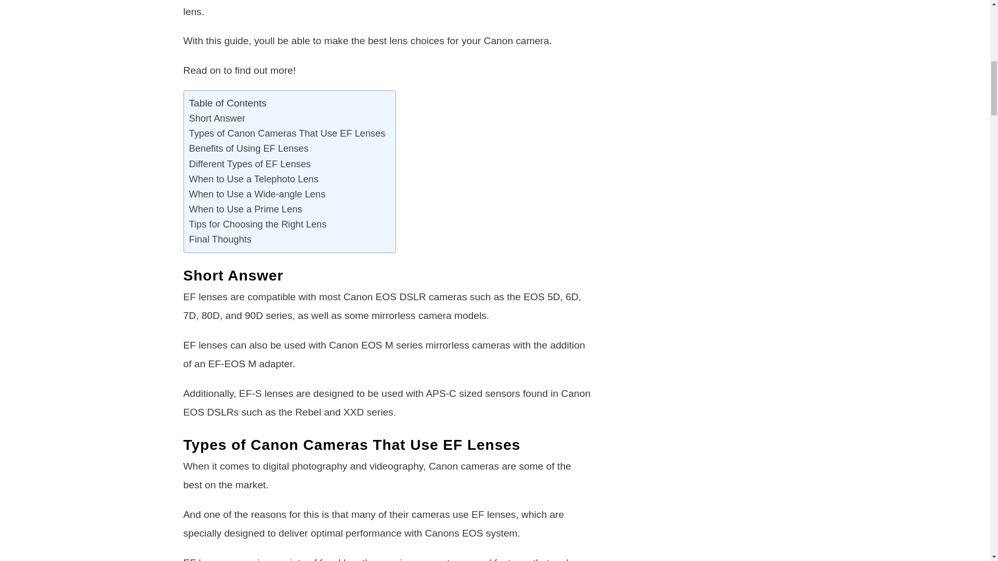 The width and height of the screenshot is (998, 561). What do you see at coordinates (258, 193) in the screenshot?
I see `When to Use a Wide-angle Lens` at bounding box center [258, 193].